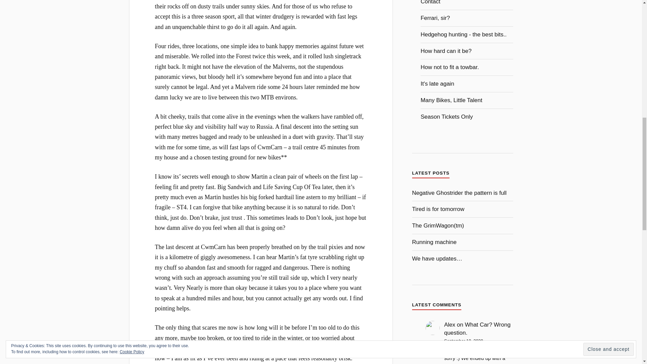 The height and width of the screenshot is (364, 647). What do you see at coordinates (451, 100) in the screenshot?
I see `Many Bikes, Little Talent` at bounding box center [451, 100].